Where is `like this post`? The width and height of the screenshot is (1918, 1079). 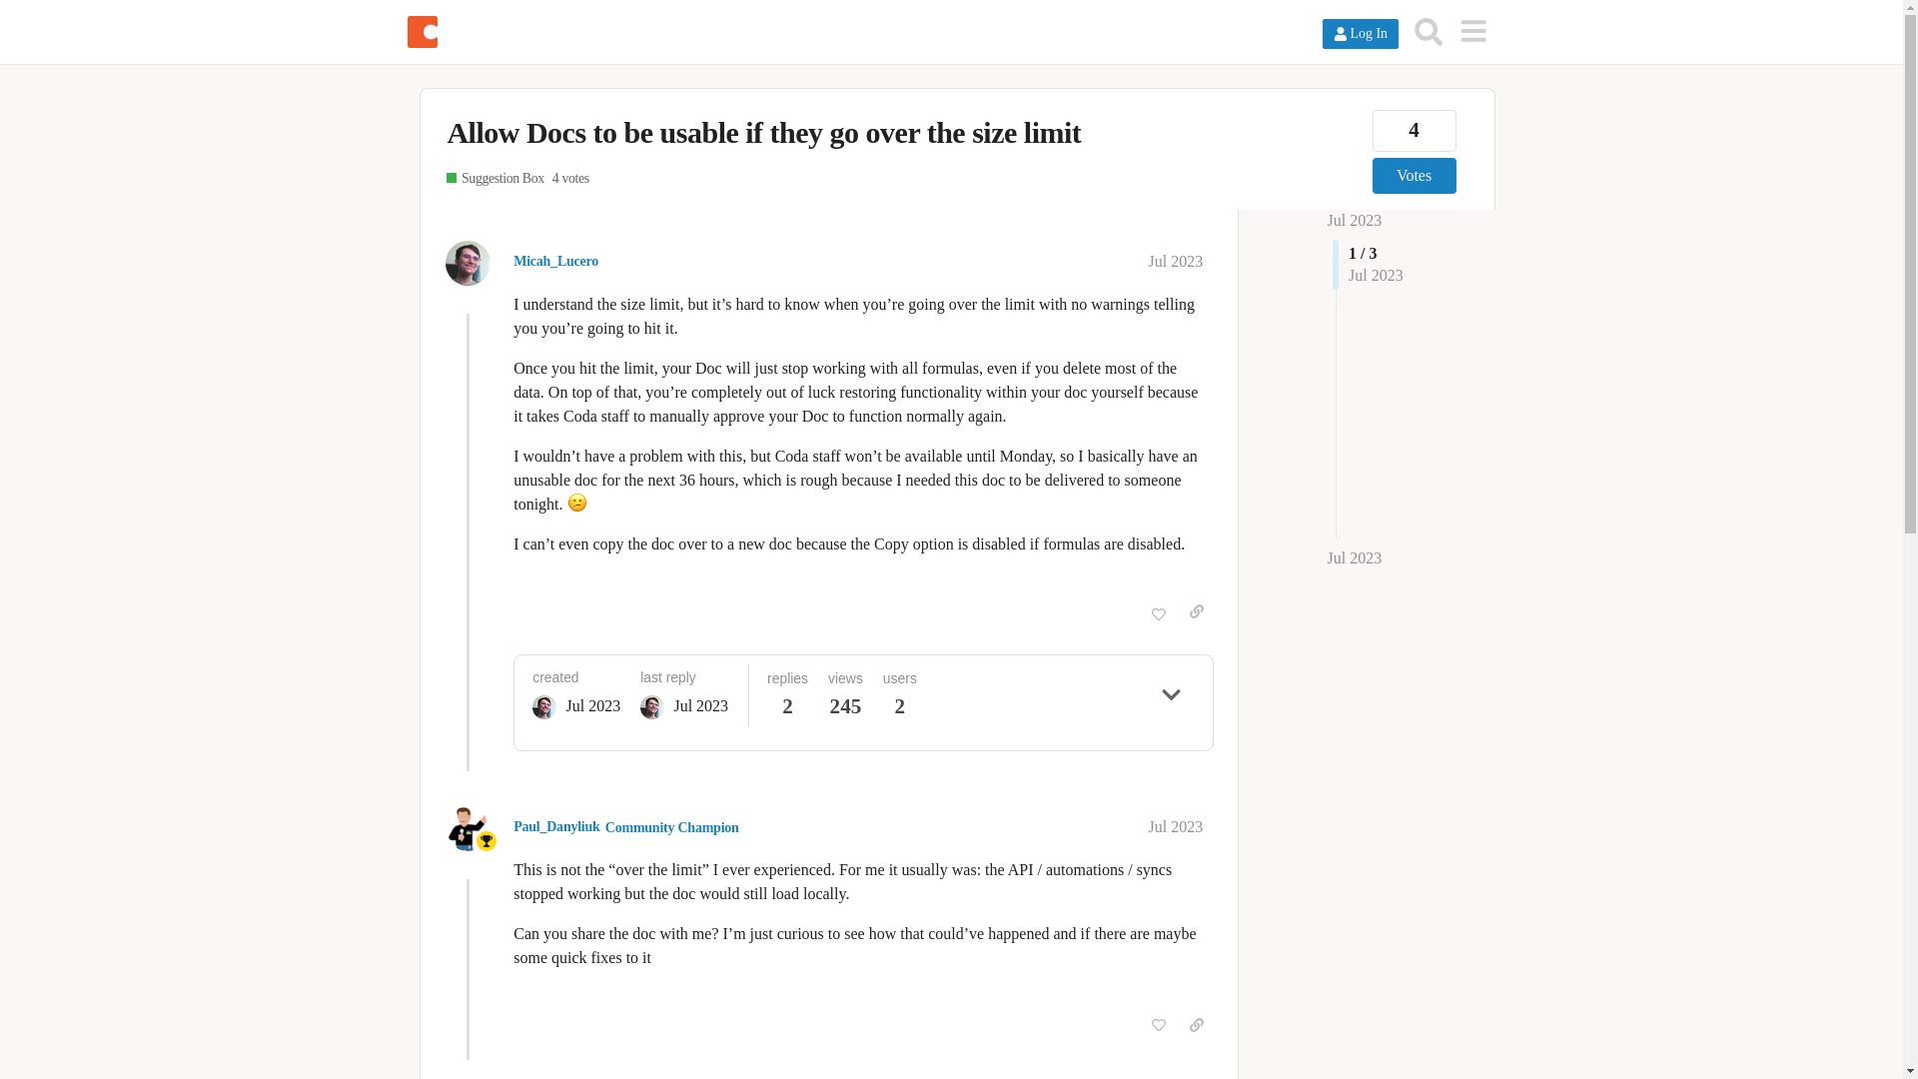
like this post is located at coordinates (1158, 615).